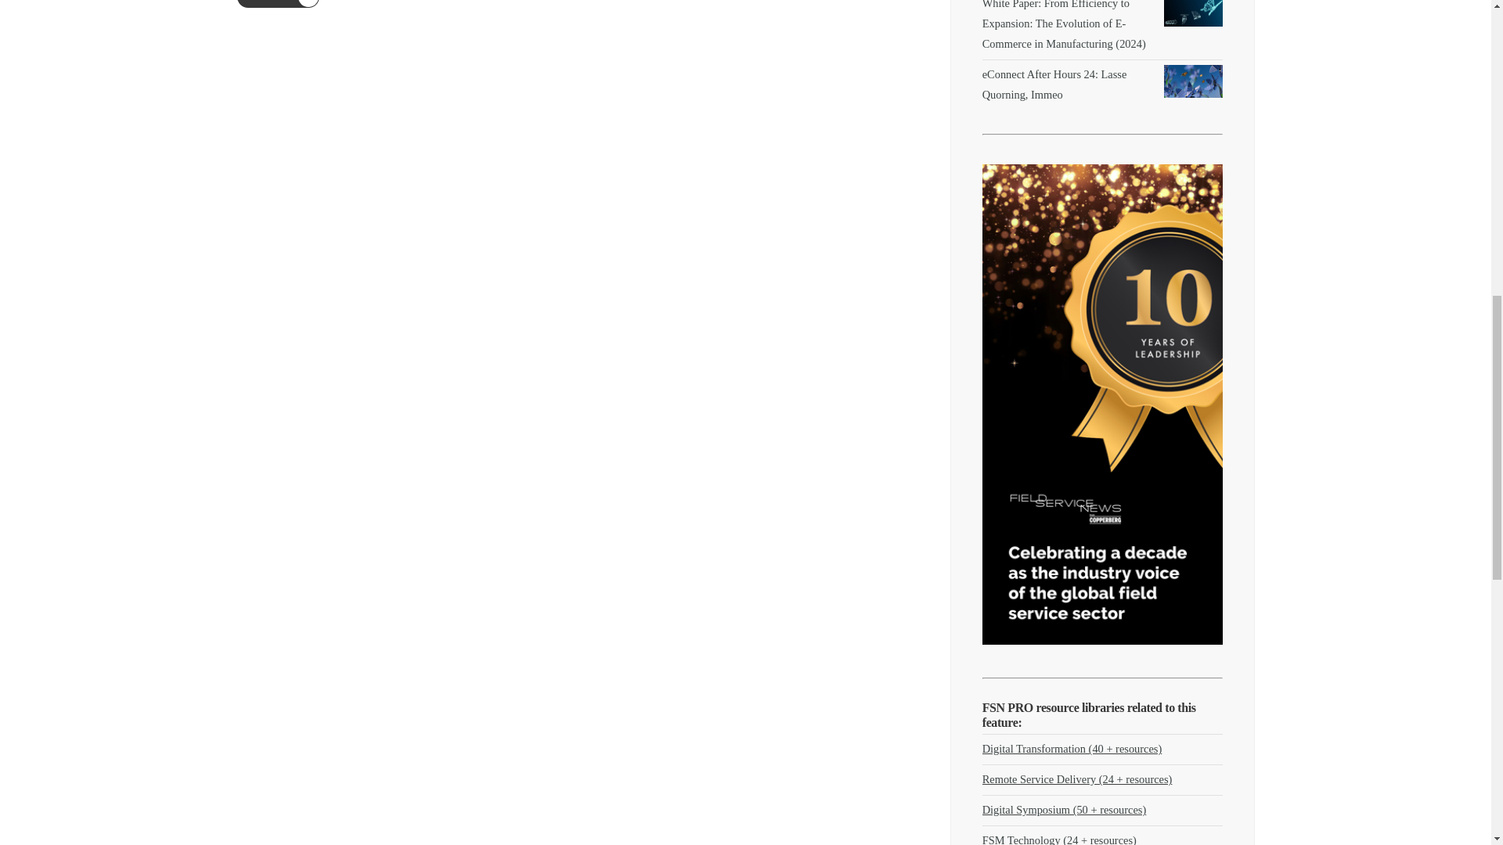 This screenshot has width=1503, height=845. Describe the element at coordinates (1055, 84) in the screenshot. I see `eConnect After Hours 24: Lasse Quorning, Immeo` at that location.